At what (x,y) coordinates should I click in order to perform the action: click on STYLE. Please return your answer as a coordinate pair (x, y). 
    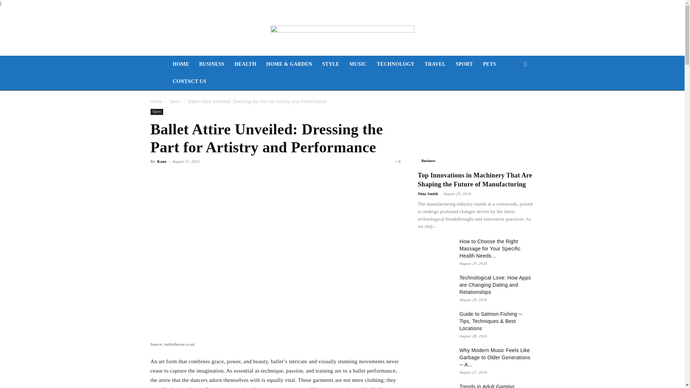
    Looking at the image, I should click on (331, 64).